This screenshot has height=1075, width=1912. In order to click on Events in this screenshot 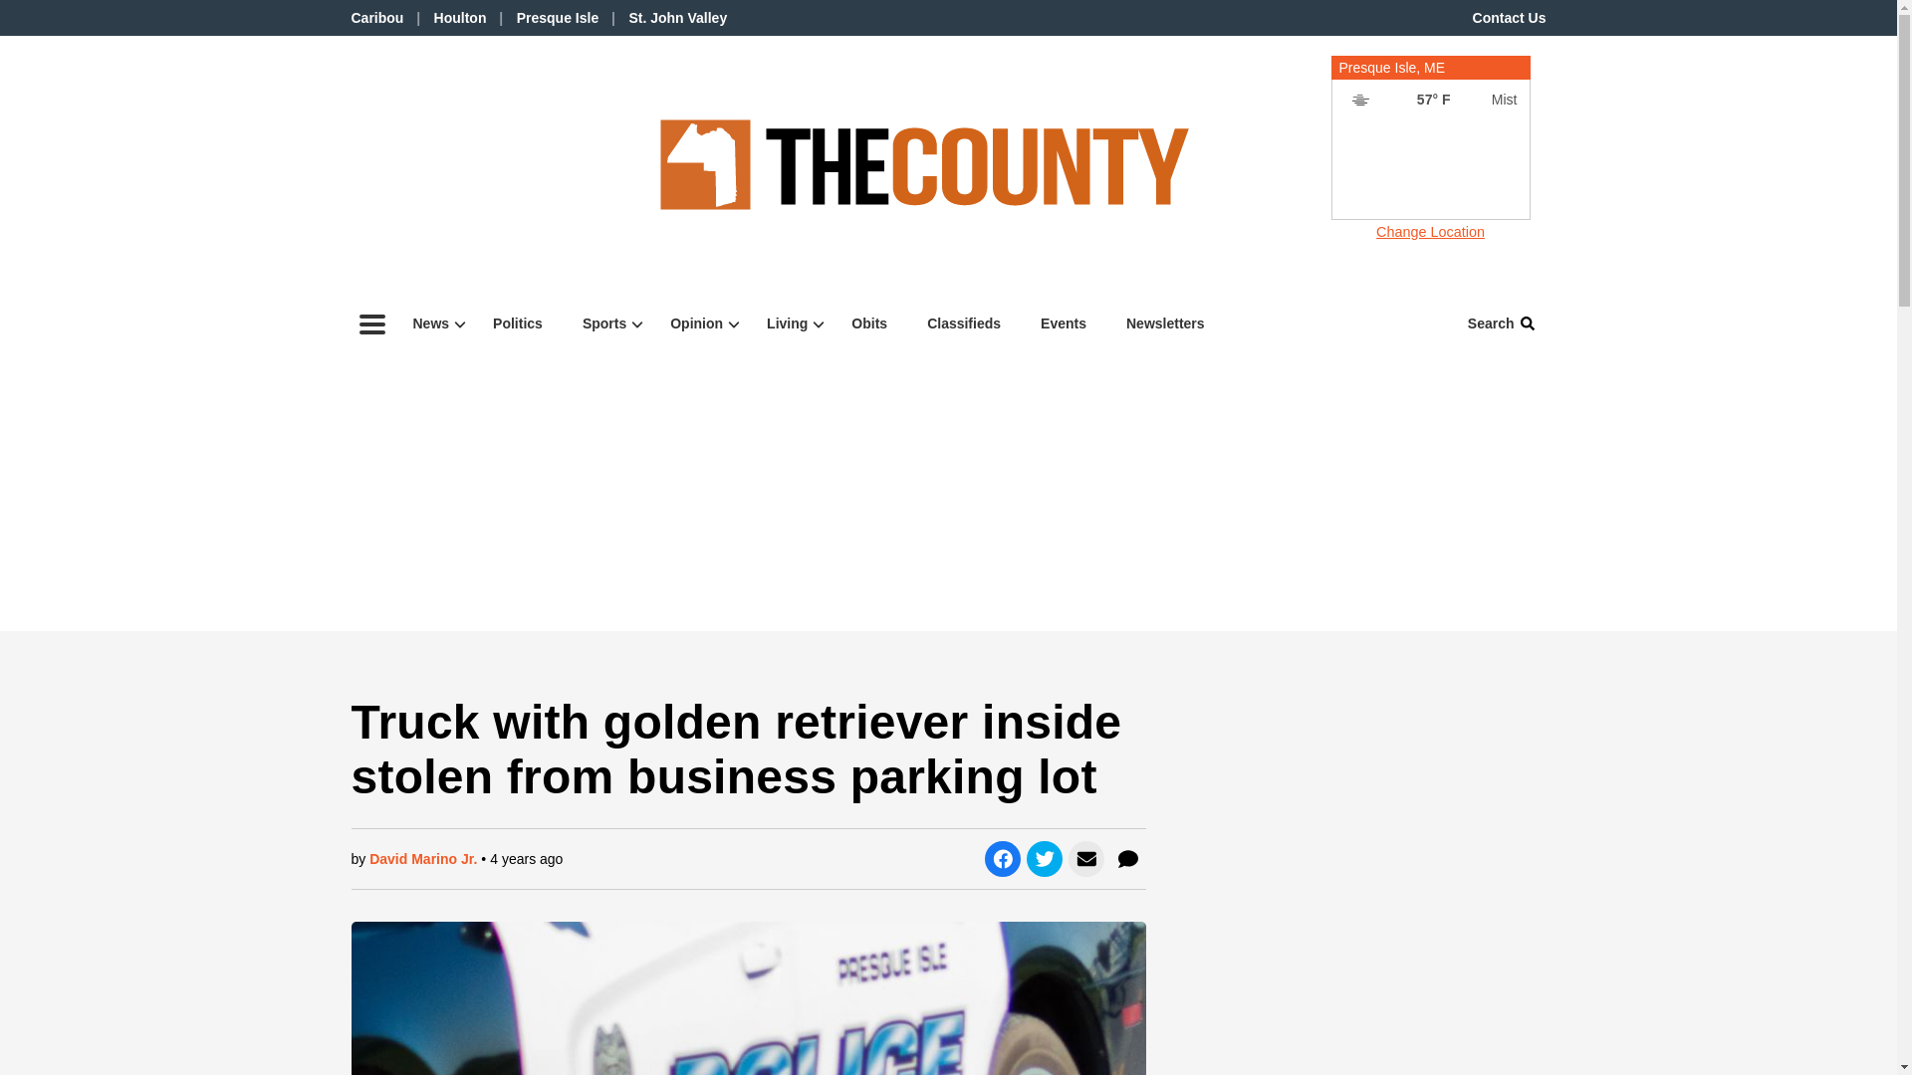, I will do `click(1064, 323)`.